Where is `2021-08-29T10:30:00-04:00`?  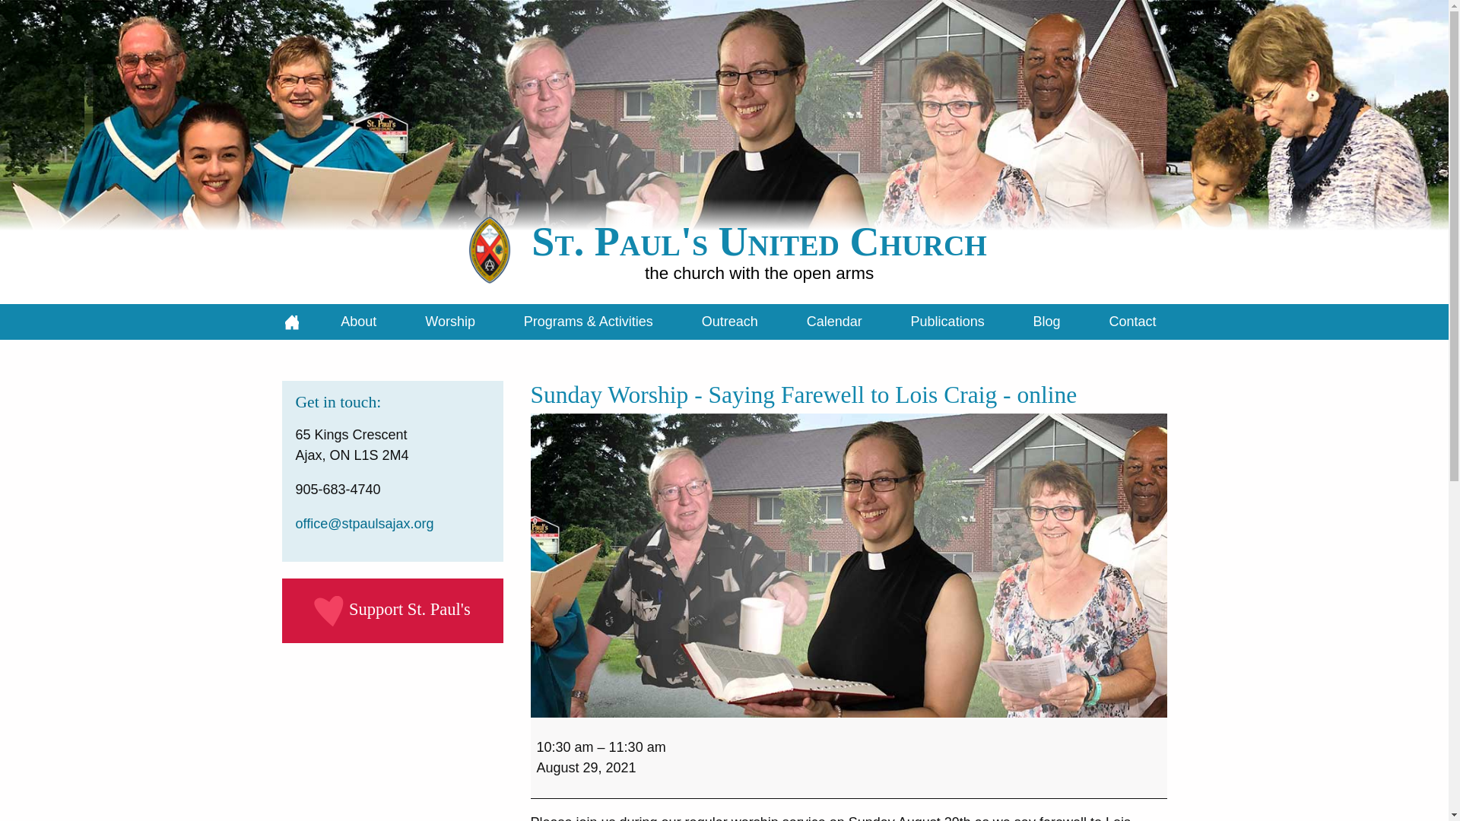 2021-08-29T10:30:00-04:00 is located at coordinates (587, 768).